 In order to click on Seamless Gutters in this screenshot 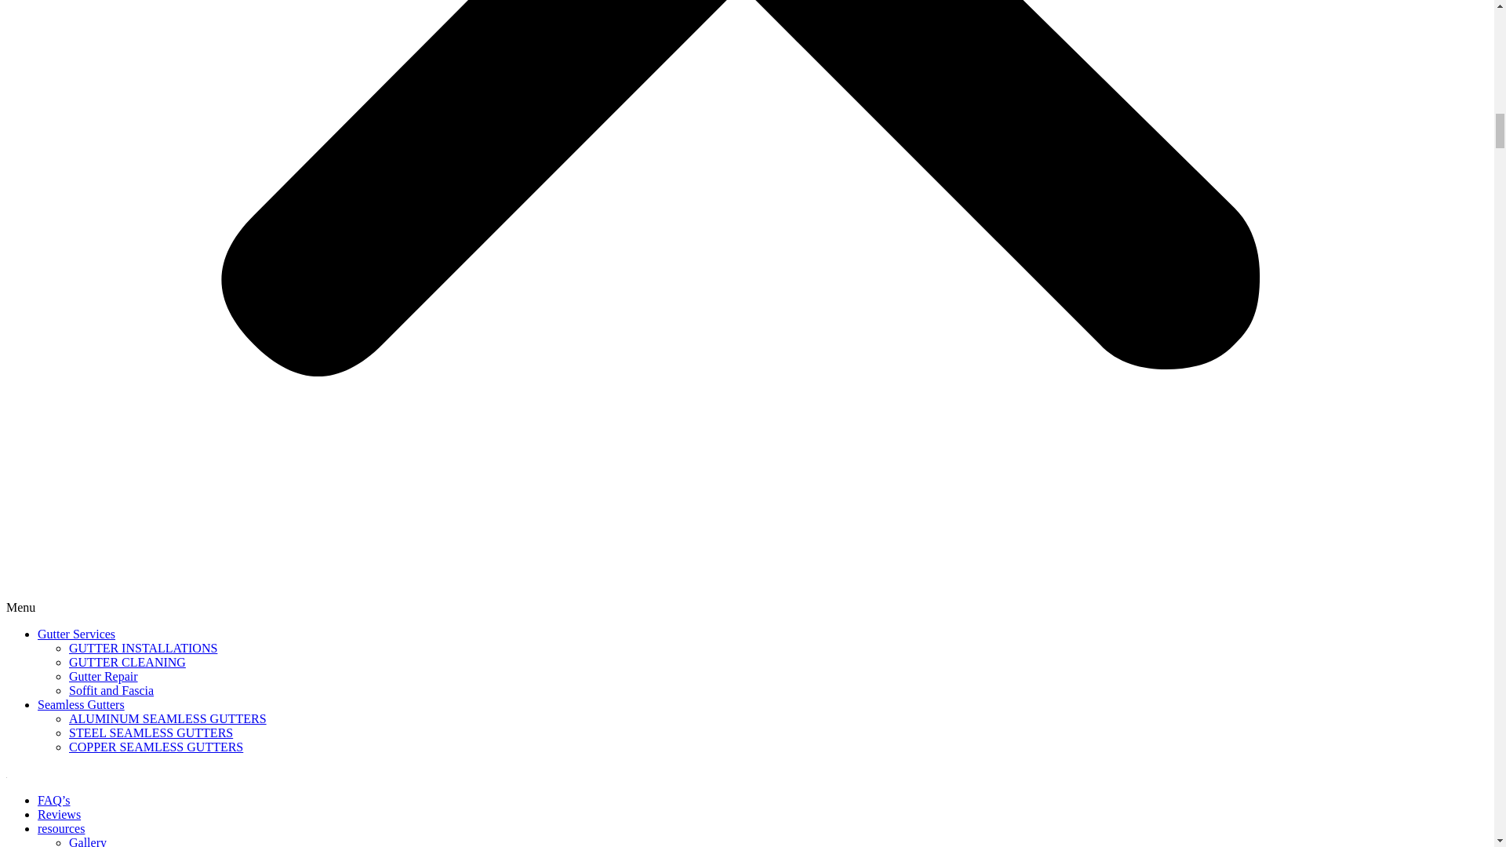, I will do `click(82, 704)`.